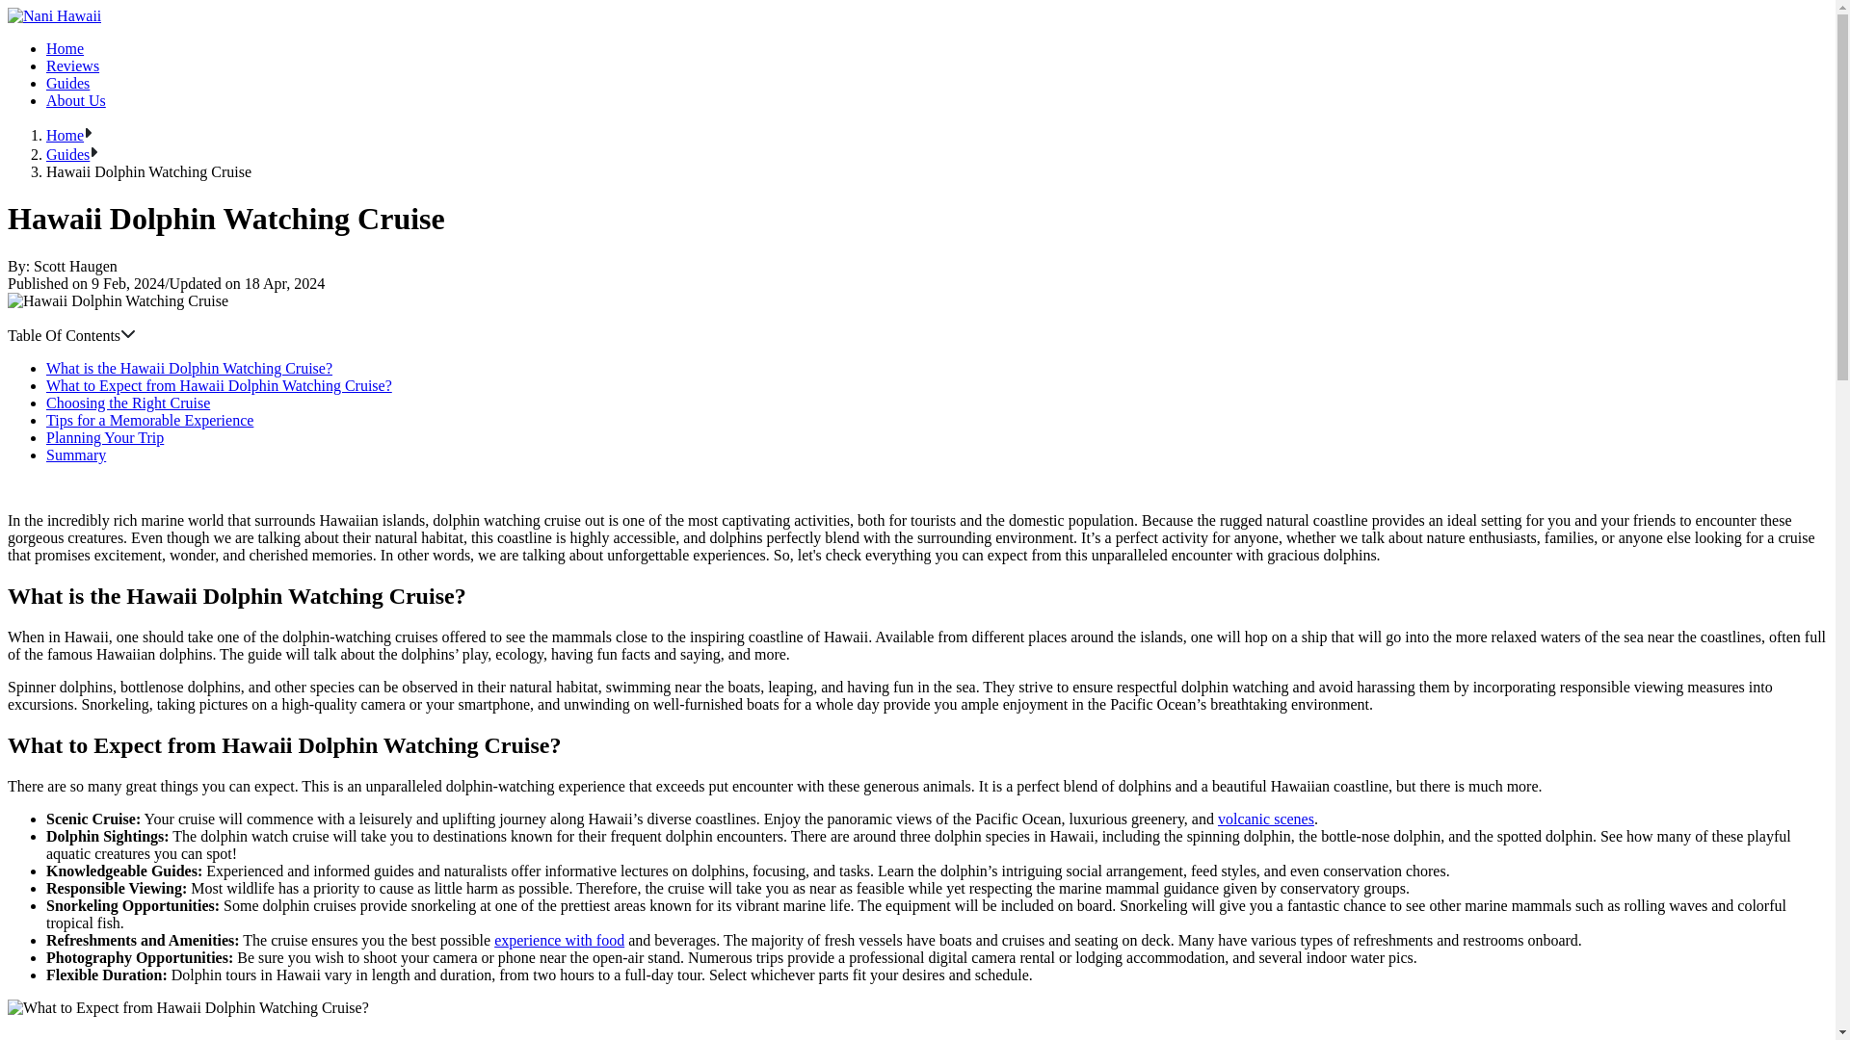 The height and width of the screenshot is (1040, 1850). What do you see at coordinates (67, 83) in the screenshot?
I see `Guides` at bounding box center [67, 83].